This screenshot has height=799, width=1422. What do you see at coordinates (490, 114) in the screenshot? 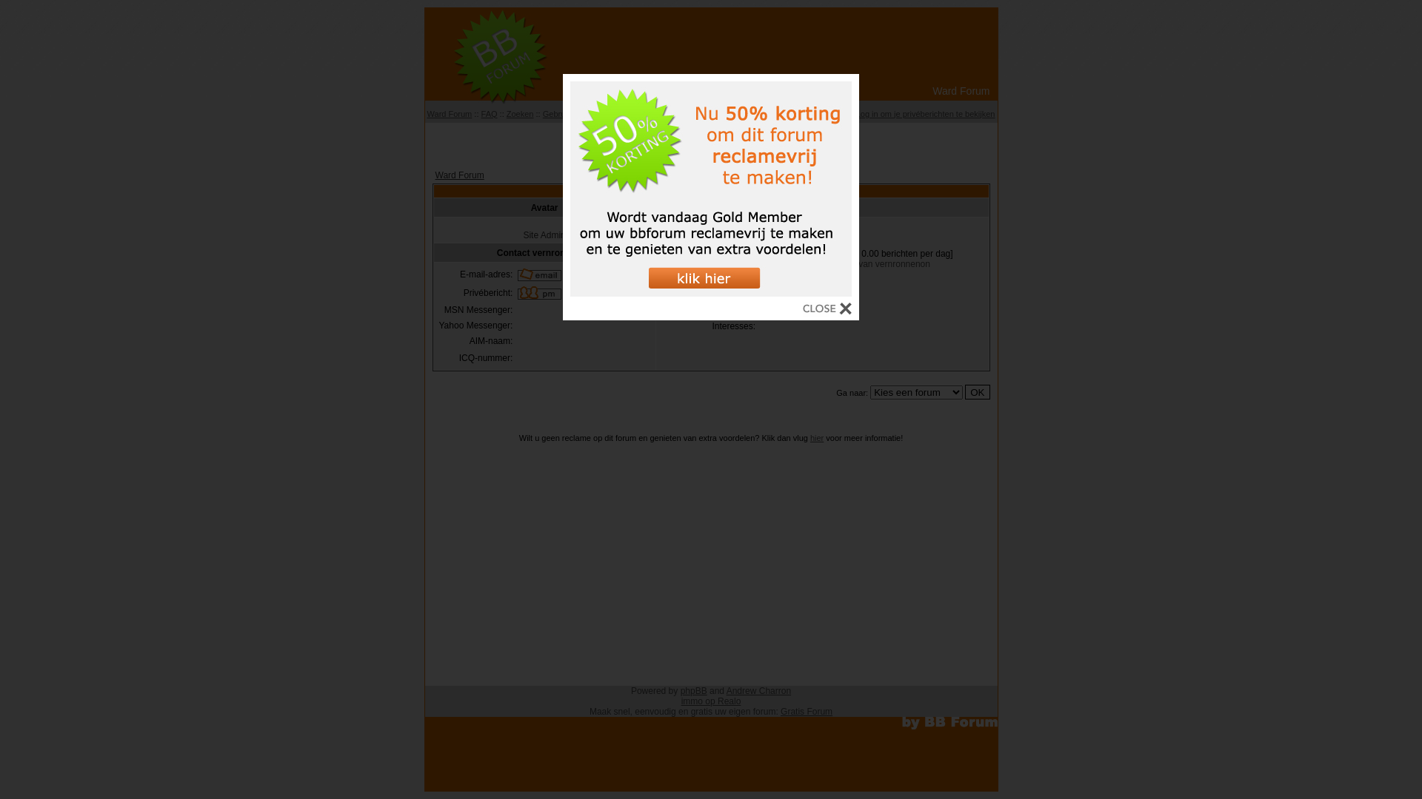
I see `FAQ` at bounding box center [490, 114].